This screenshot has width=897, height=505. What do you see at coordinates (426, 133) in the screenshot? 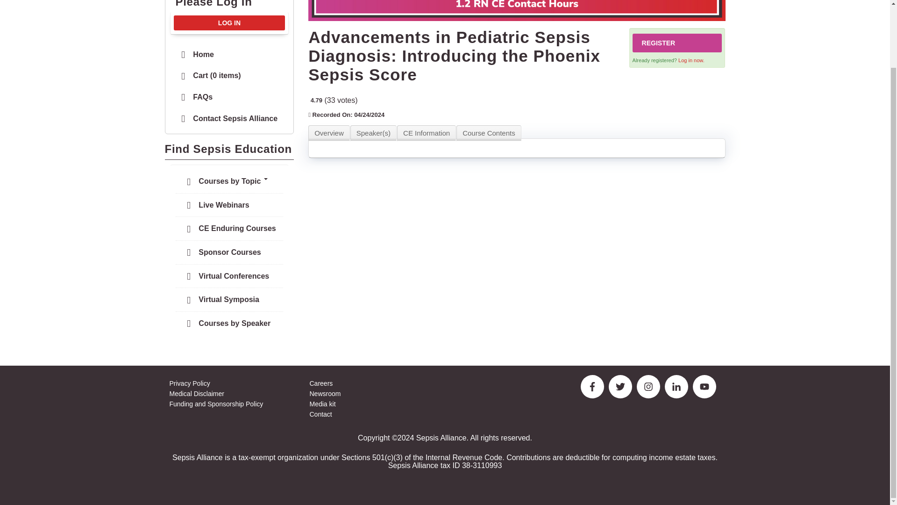
I see `CE Information` at bounding box center [426, 133].